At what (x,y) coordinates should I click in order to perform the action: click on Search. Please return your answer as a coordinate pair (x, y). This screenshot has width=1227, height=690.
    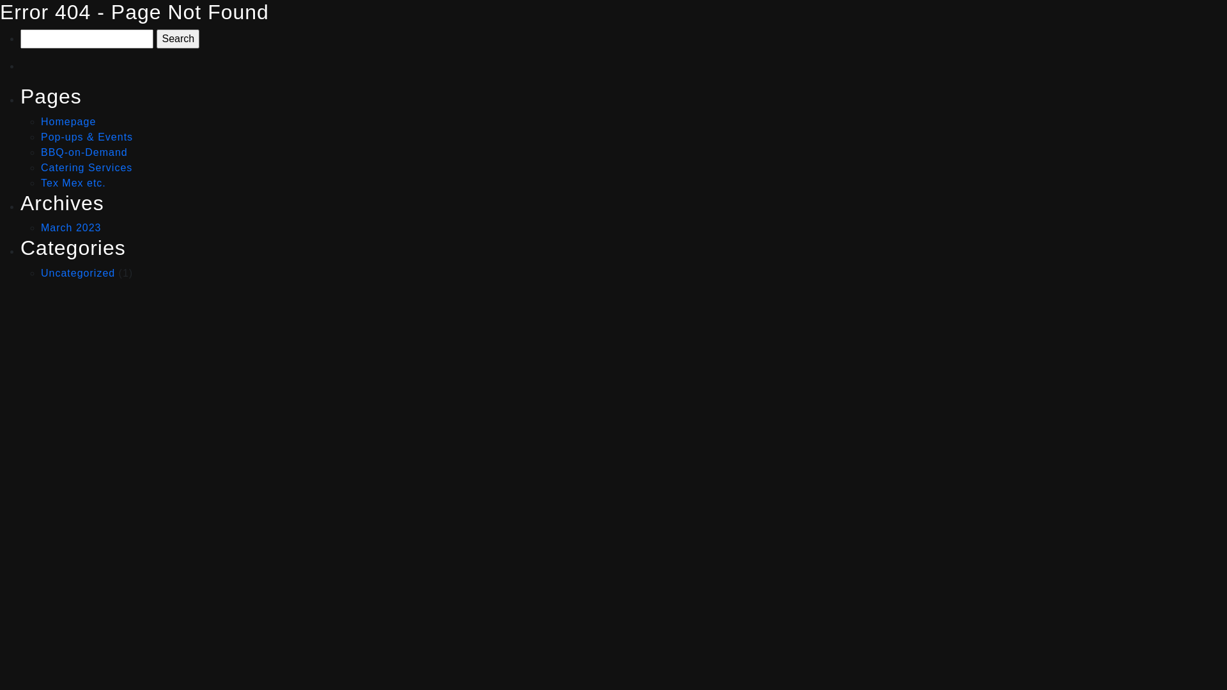
    Looking at the image, I should click on (178, 39).